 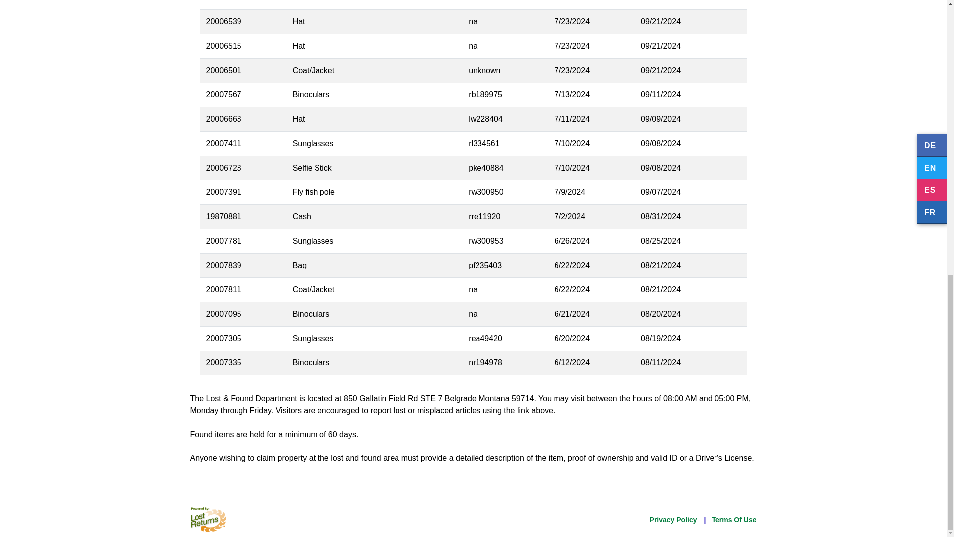 I want to click on Privacy Policy, so click(x=673, y=519).